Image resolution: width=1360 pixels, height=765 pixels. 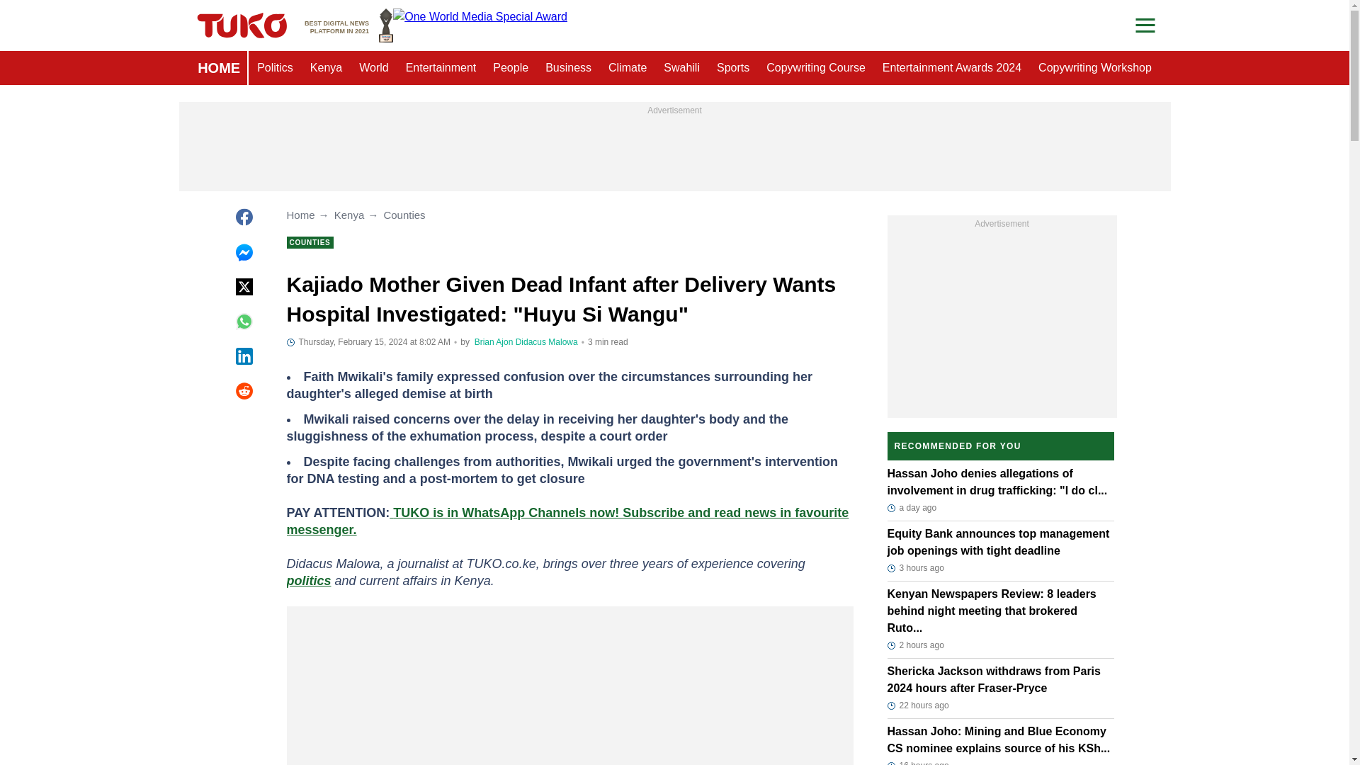 I want to click on Climate, so click(x=628, y=68).